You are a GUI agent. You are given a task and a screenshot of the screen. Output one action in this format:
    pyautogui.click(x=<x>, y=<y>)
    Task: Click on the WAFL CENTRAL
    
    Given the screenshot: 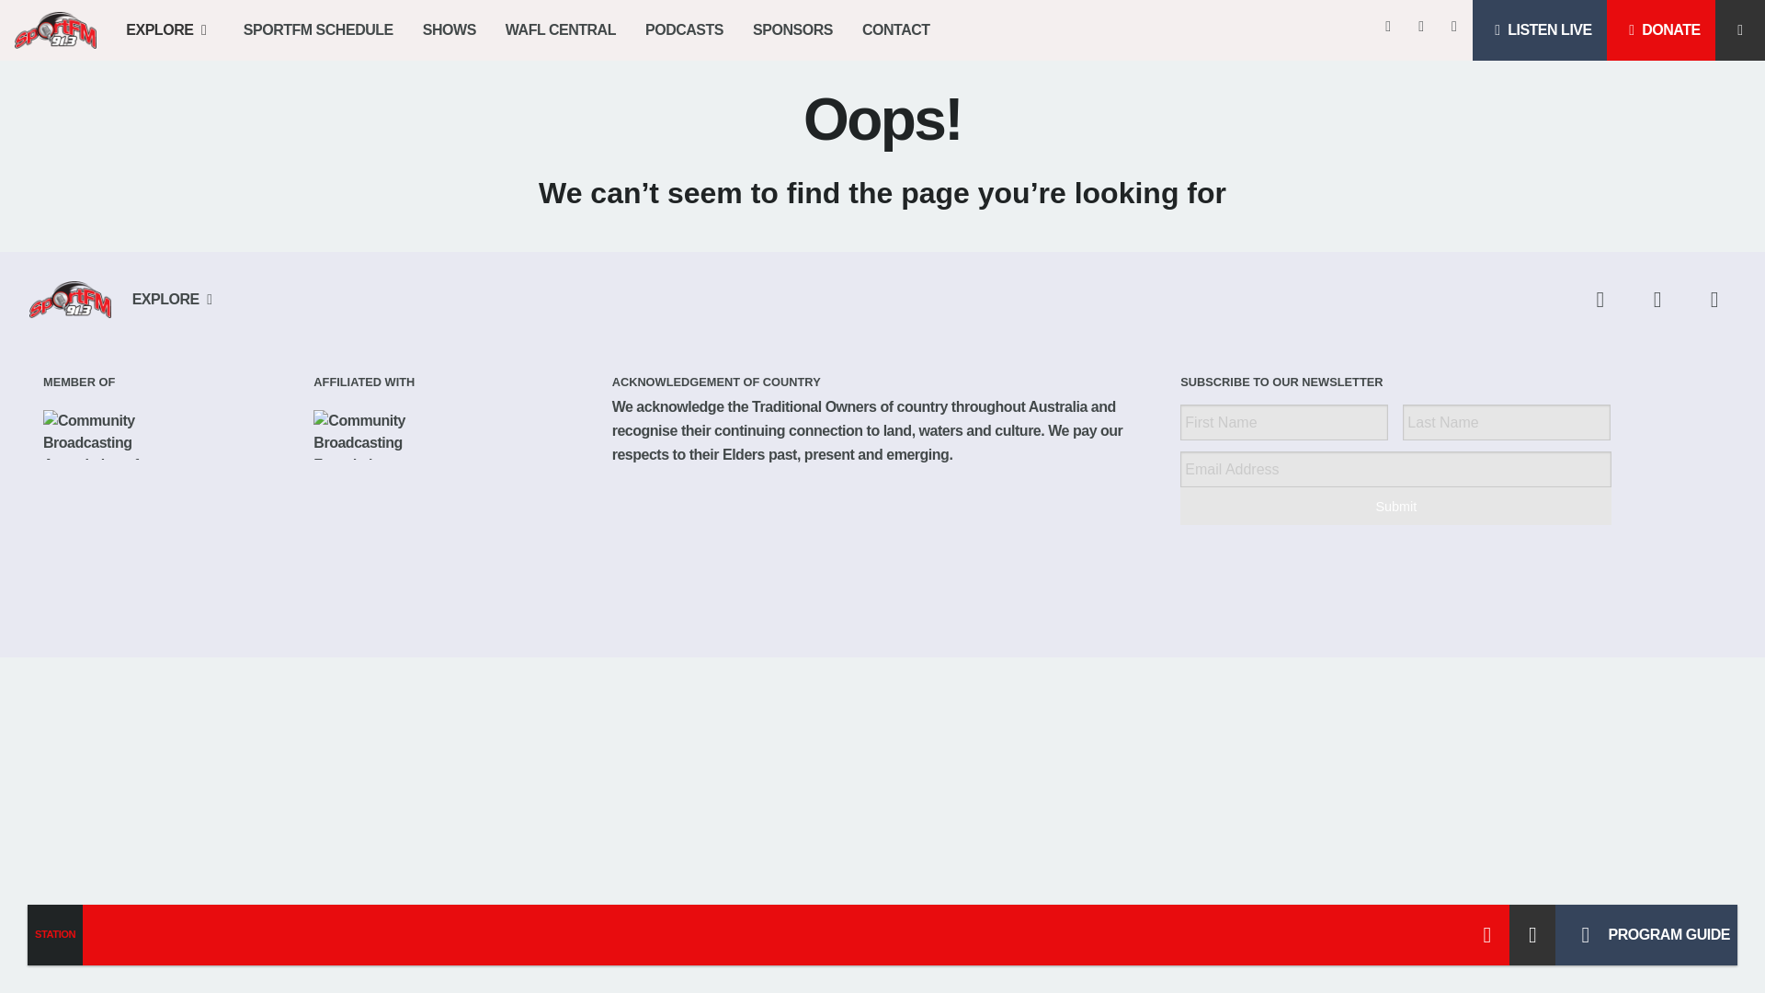 What is the action you would take?
    pyautogui.click(x=560, y=29)
    